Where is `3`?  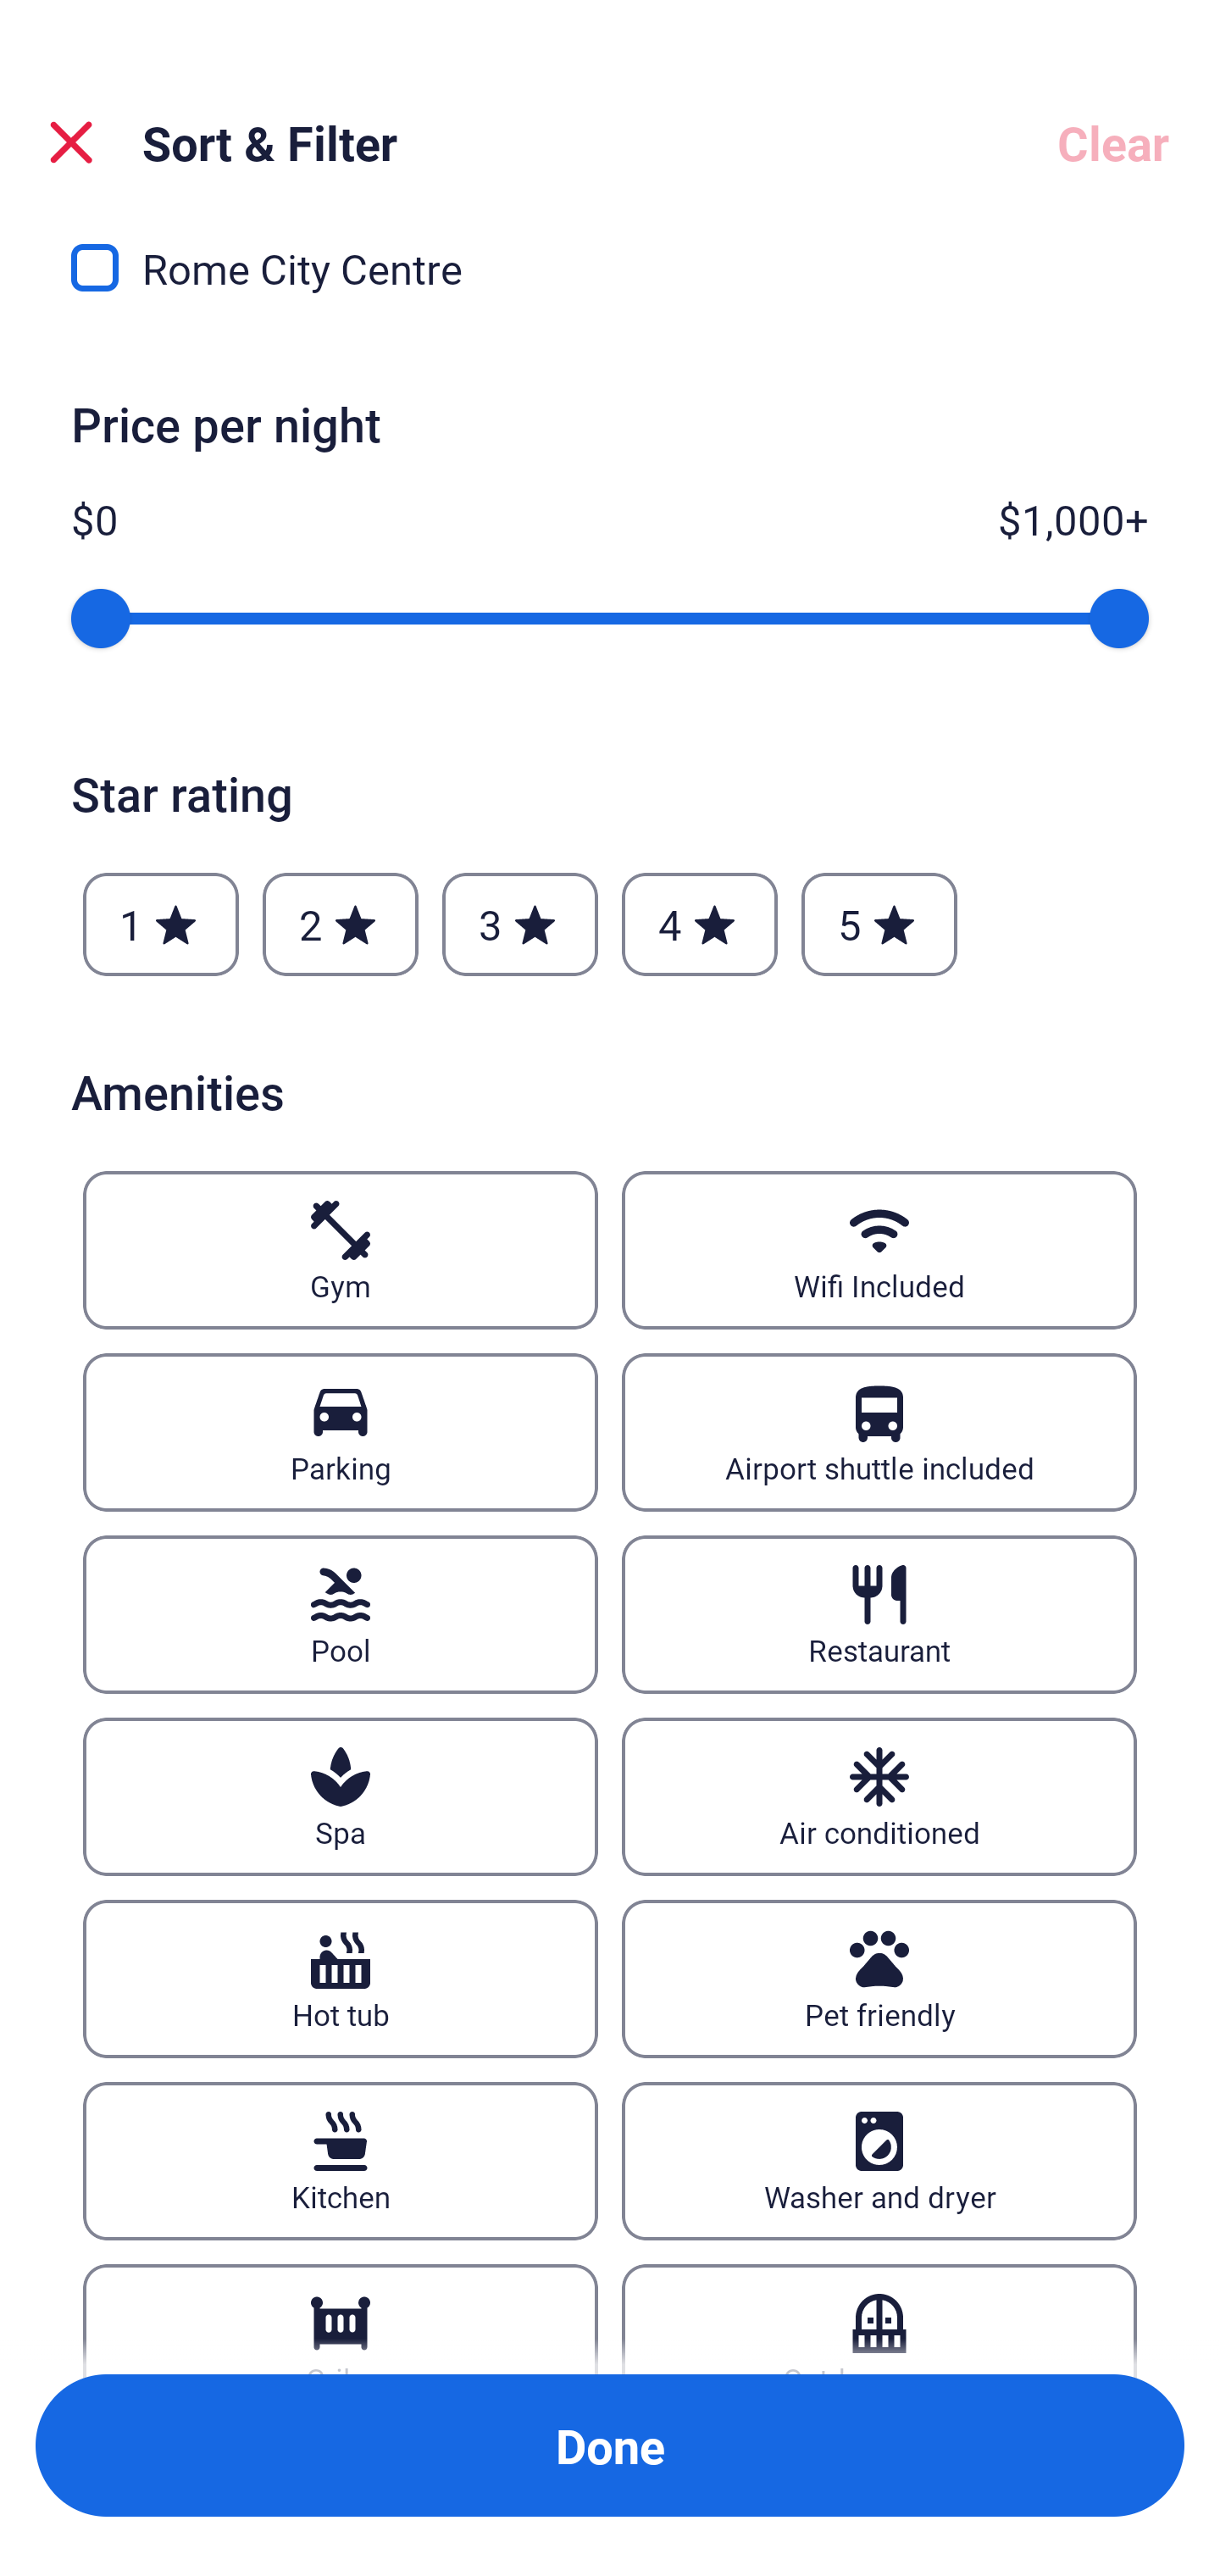 3 is located at coordinates (519, 924).